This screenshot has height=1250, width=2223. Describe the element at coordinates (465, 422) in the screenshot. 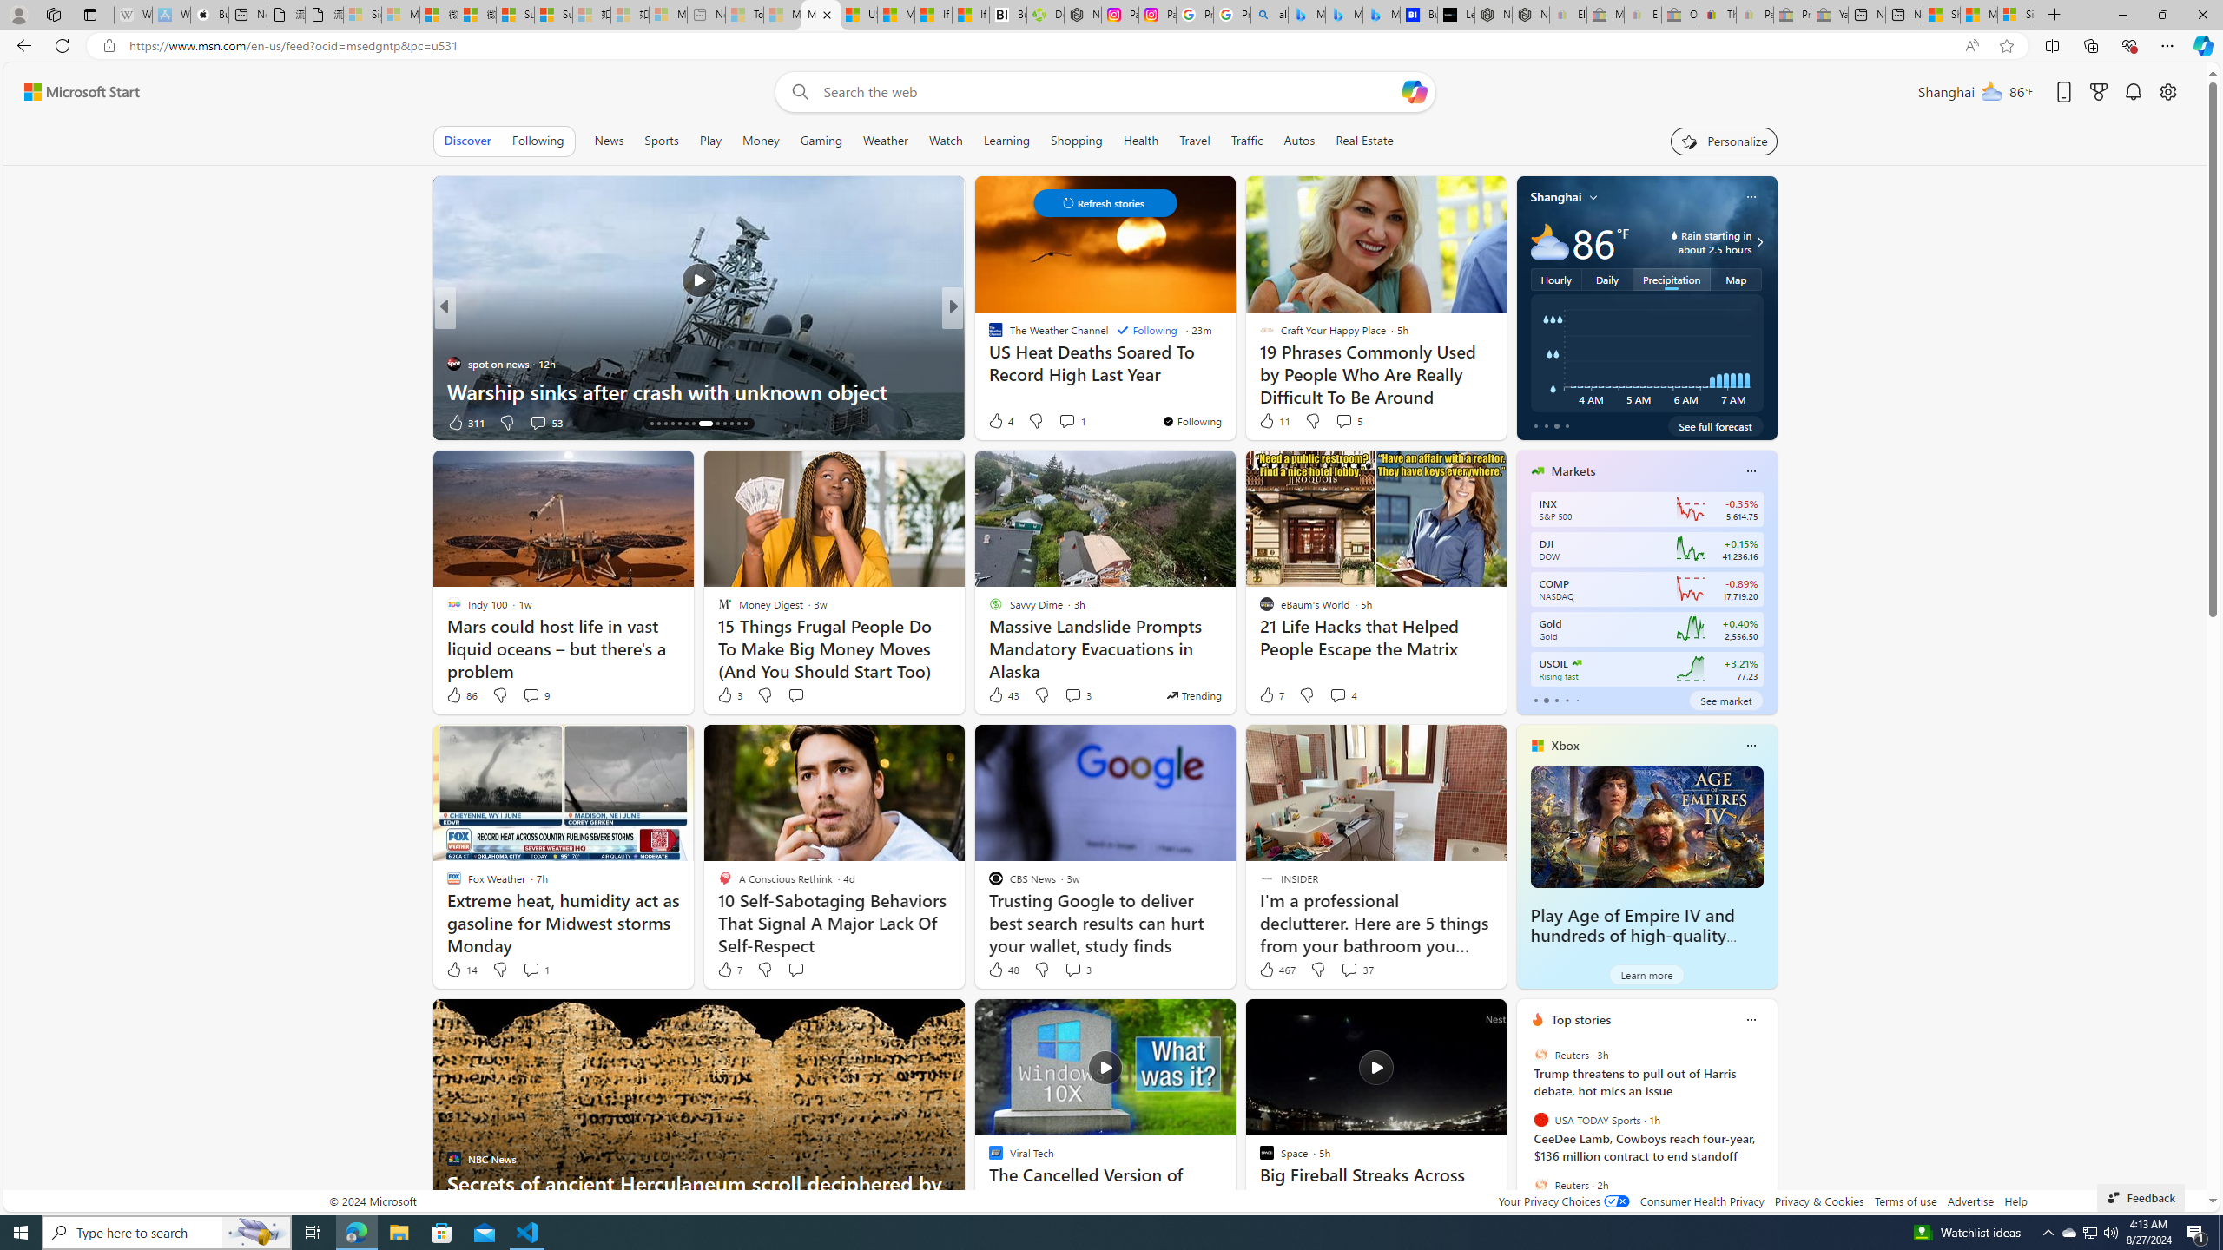

I see `311 Like` at that location.